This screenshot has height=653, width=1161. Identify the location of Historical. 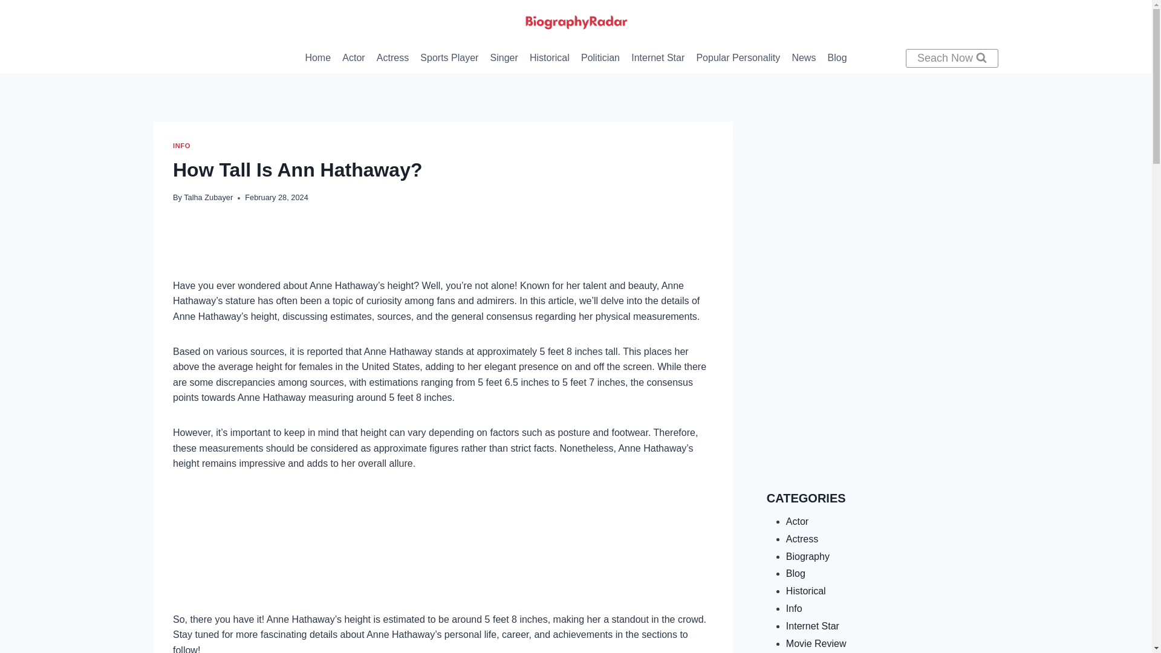
(549, 58).